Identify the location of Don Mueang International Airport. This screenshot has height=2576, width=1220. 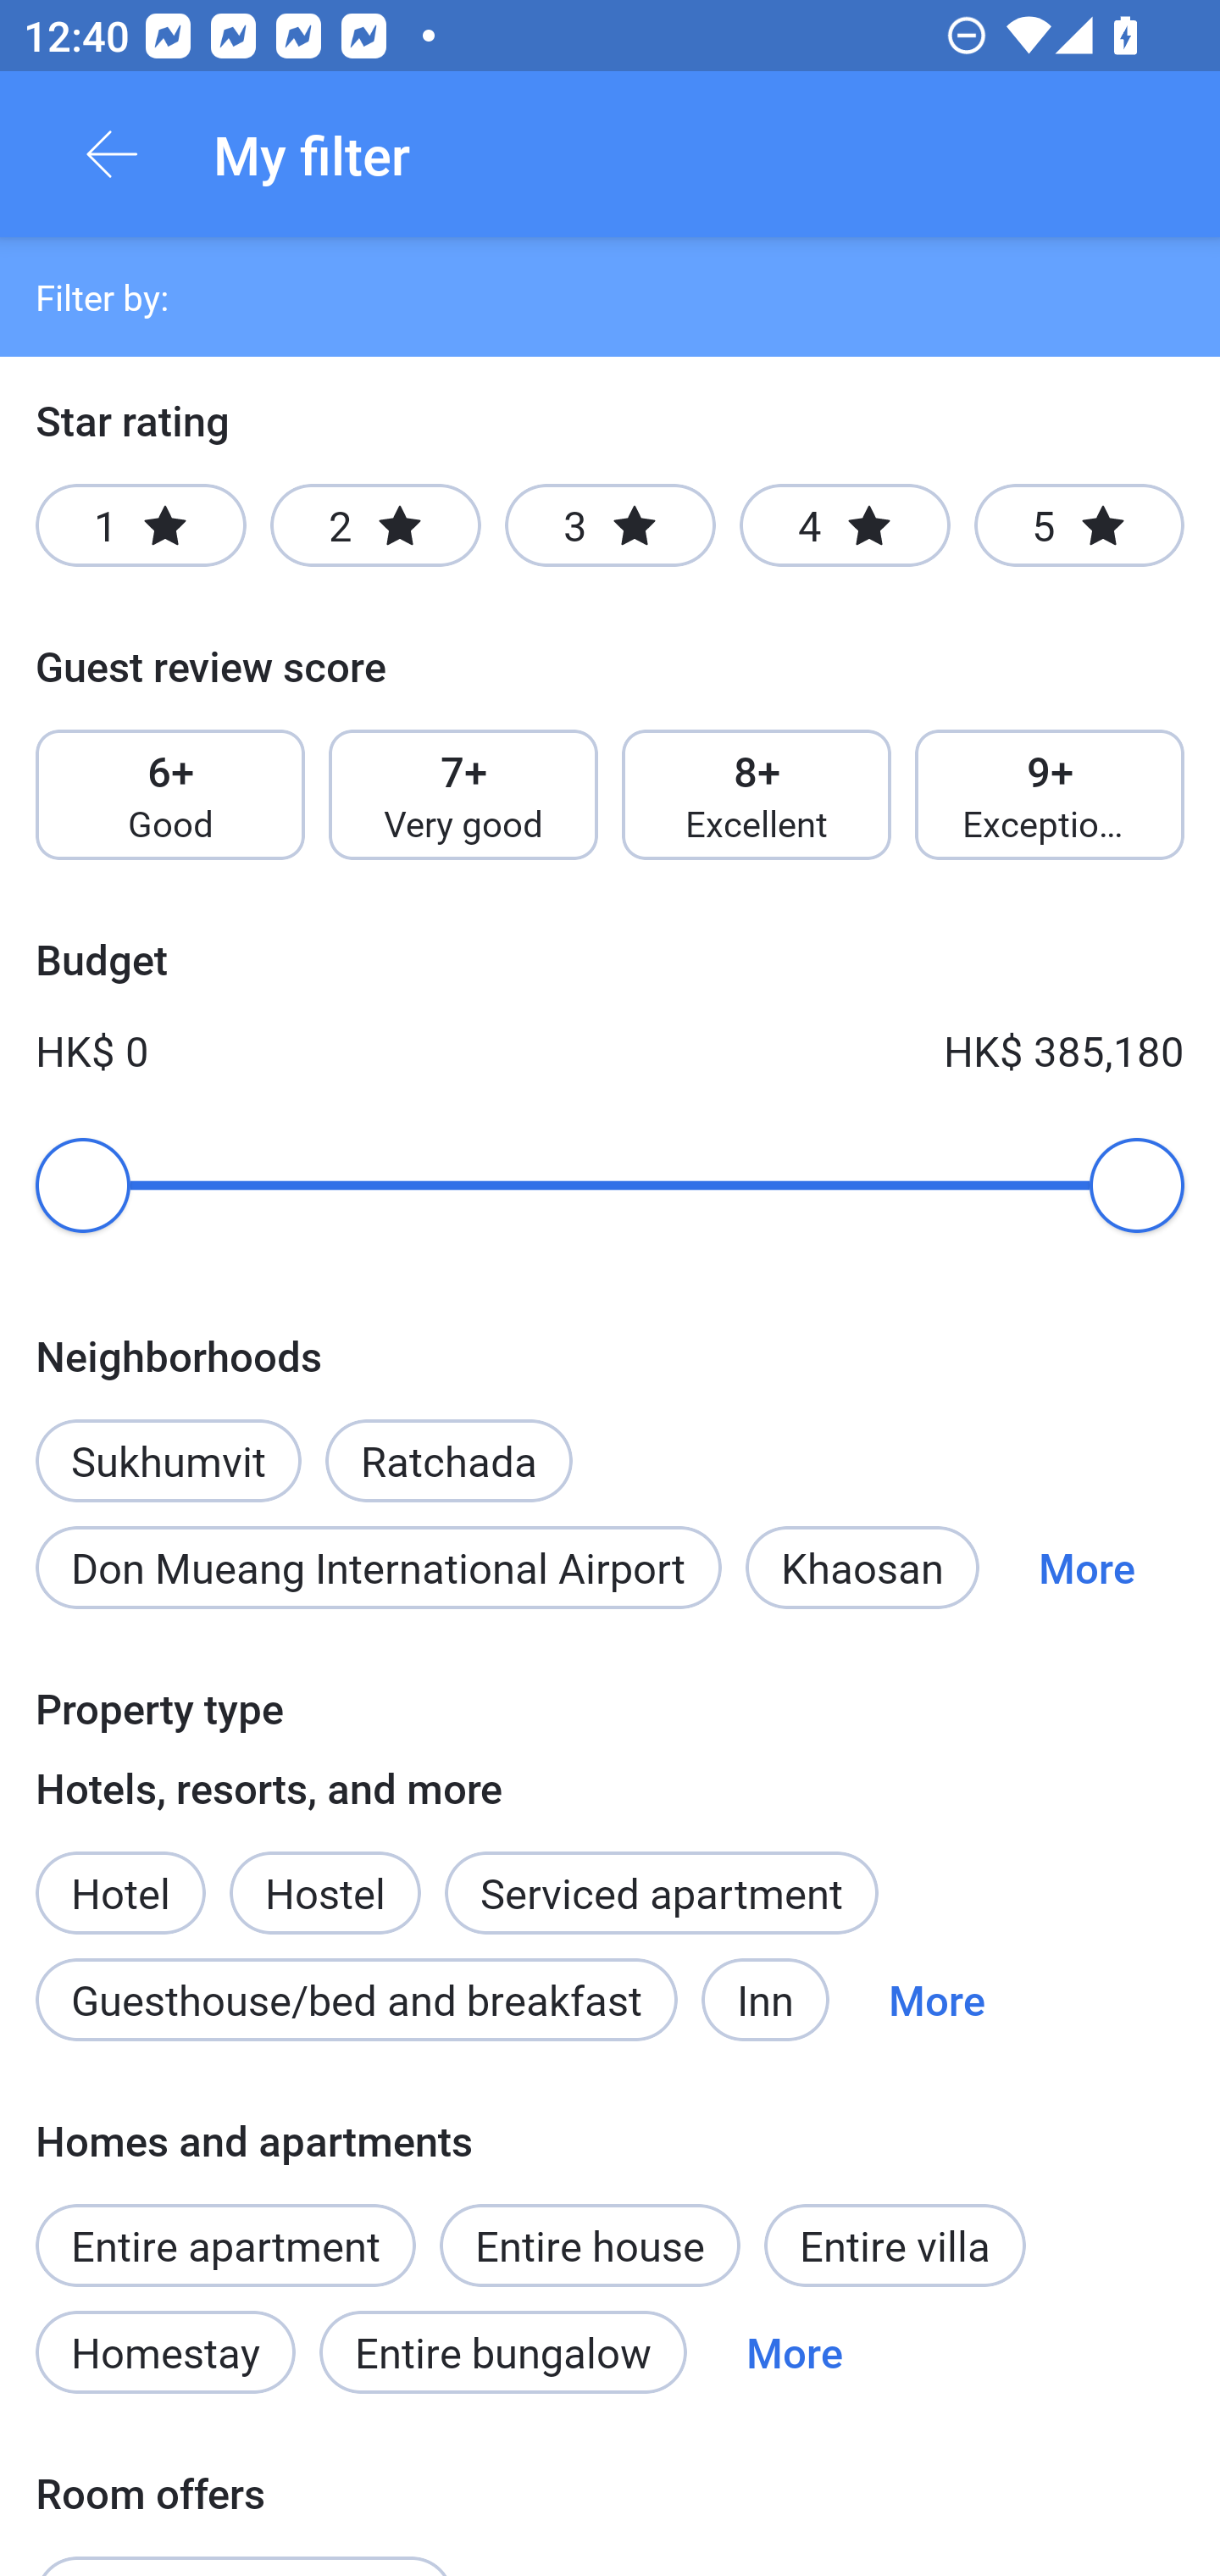
(378, 1568).